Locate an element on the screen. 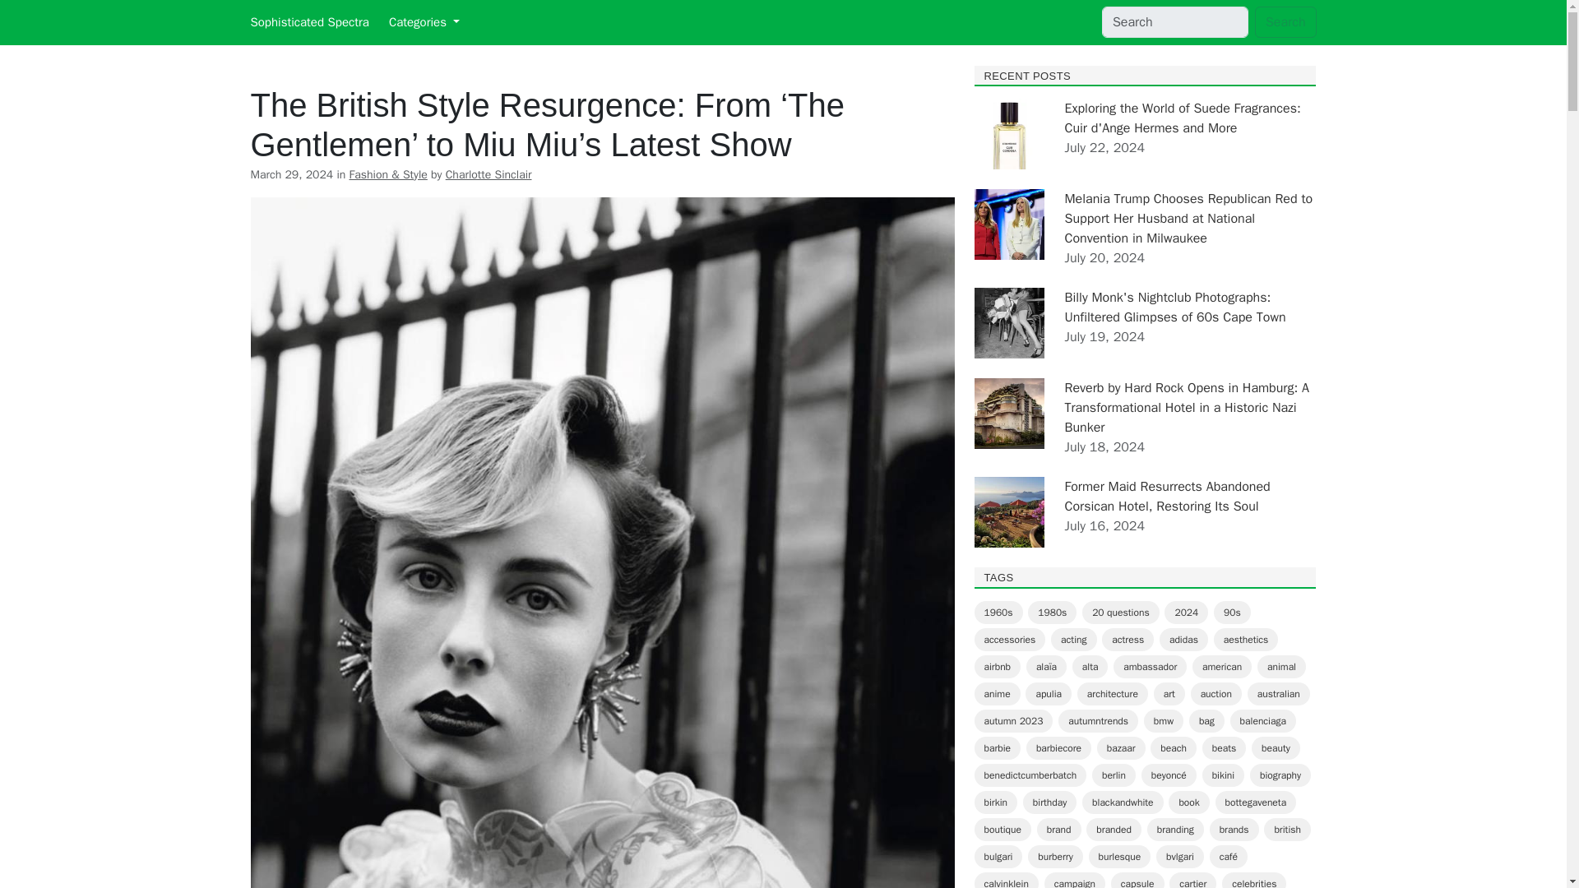 The height and width of the screenshot is (888, 1579). Charlotte Sinclair is located at coordinates (489, 174).